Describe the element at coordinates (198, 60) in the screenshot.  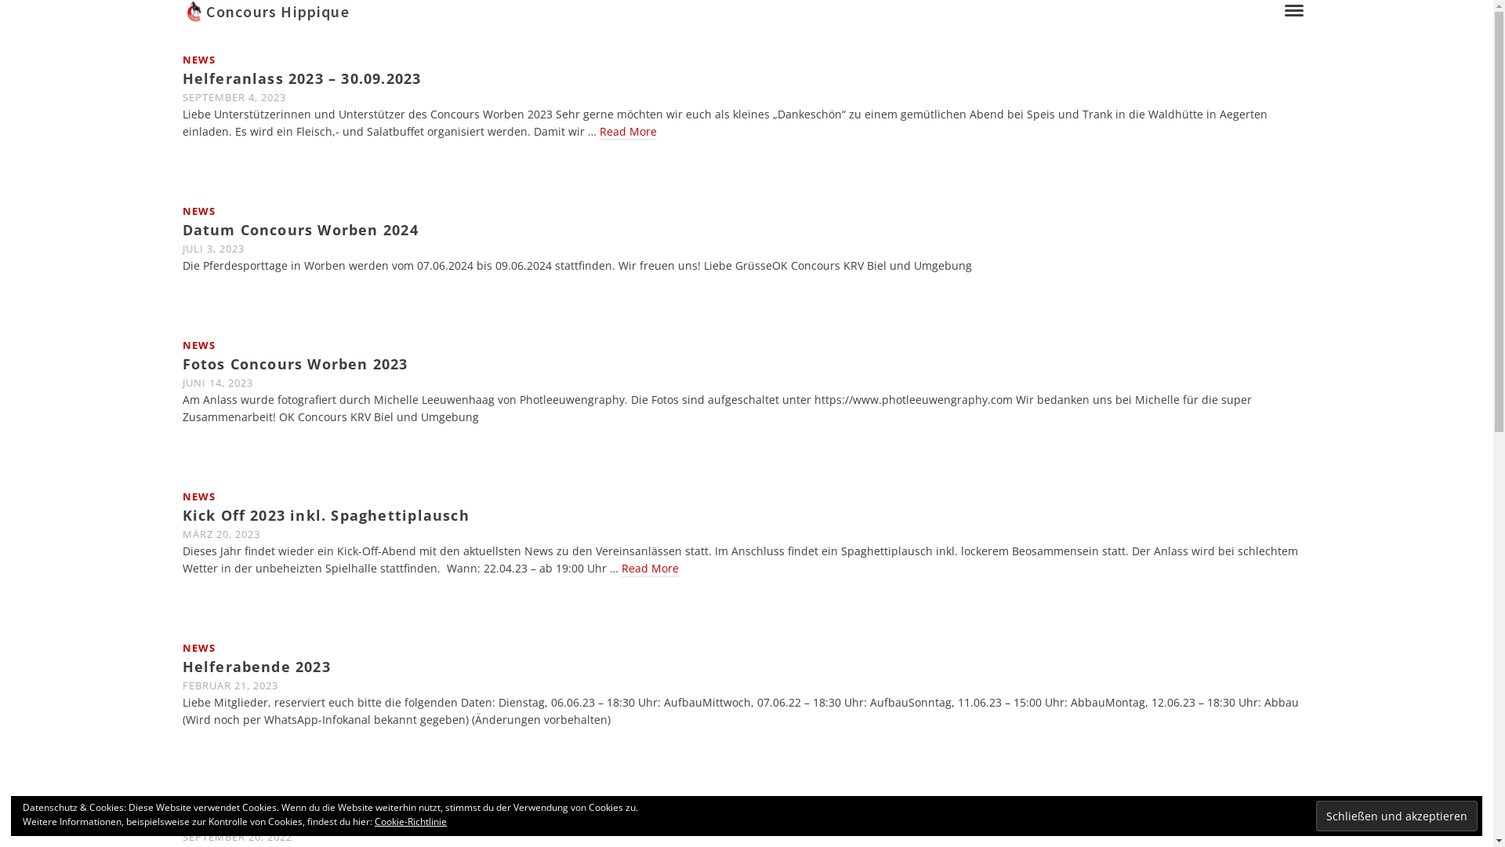
I see `NEWS` at that location.